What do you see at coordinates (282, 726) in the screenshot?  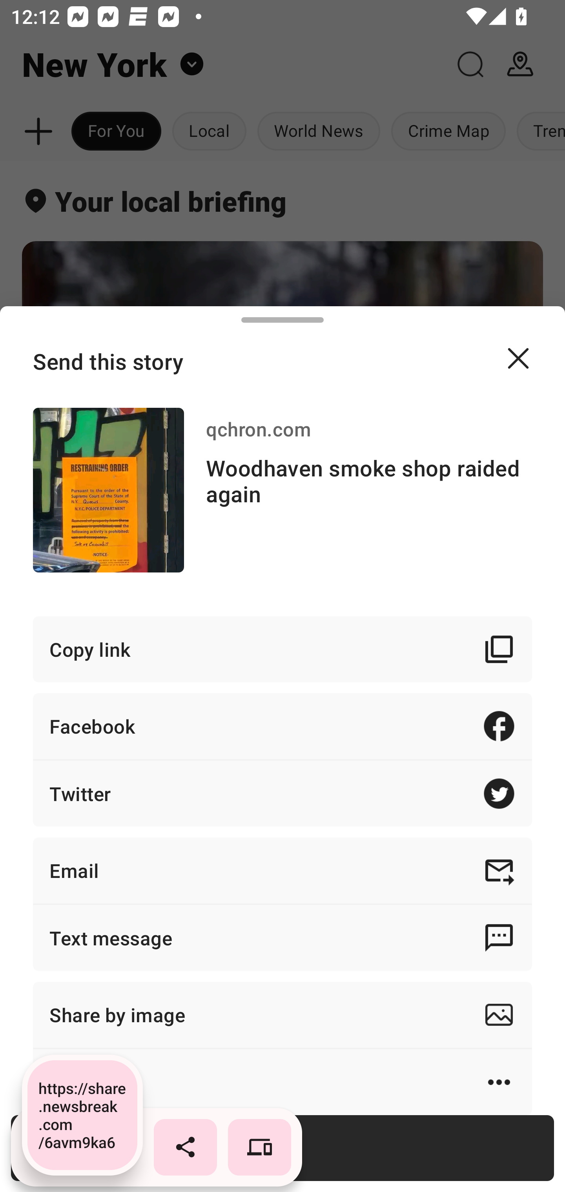 I see `Facebook` at bounding box center [282, 726].